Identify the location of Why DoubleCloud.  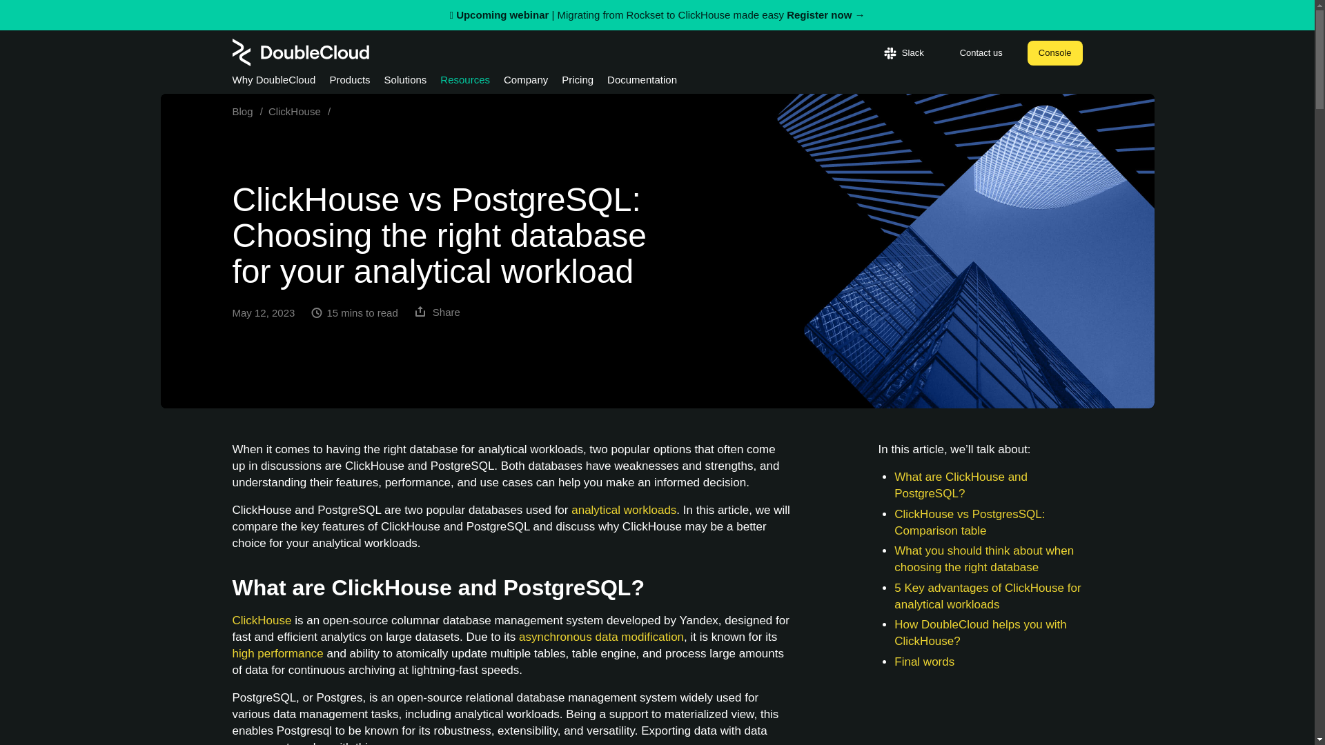
(273, 83).